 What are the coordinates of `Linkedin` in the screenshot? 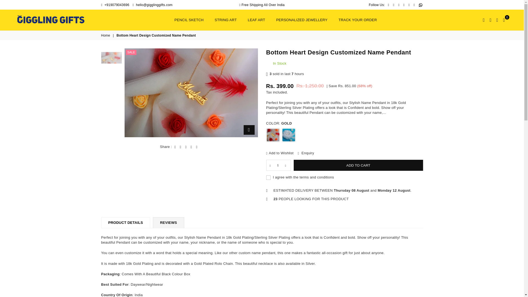 It's located at (409, 5).